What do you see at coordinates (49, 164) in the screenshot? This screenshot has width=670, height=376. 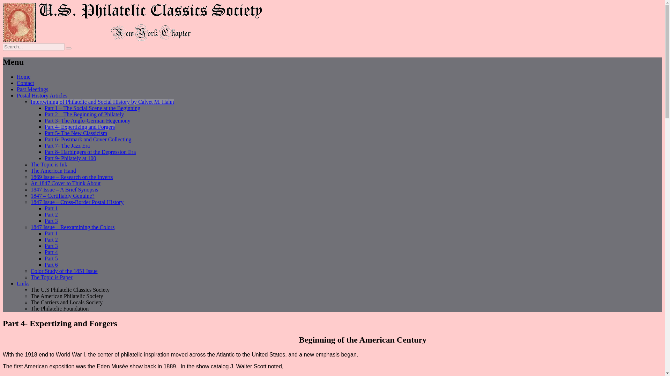 I see `The Topic is Ink` at bounding box center [49, 164].